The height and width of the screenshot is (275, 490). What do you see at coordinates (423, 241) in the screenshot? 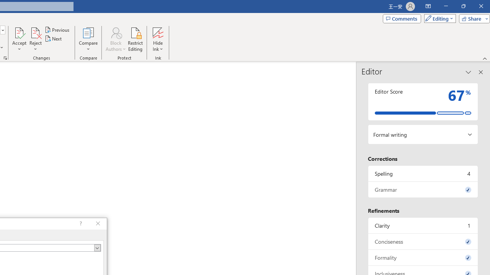
I see `Conciseness, 0 issues. Press space or enter to review items.` at bounding box center [423, 241].